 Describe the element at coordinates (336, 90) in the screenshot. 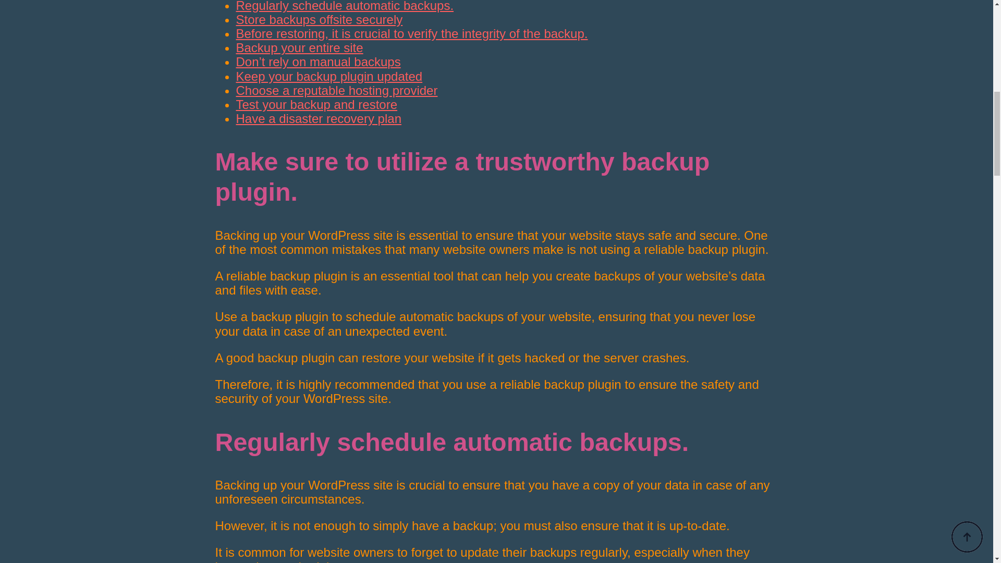

I see `Choose a reputable hosting provider` at that location.